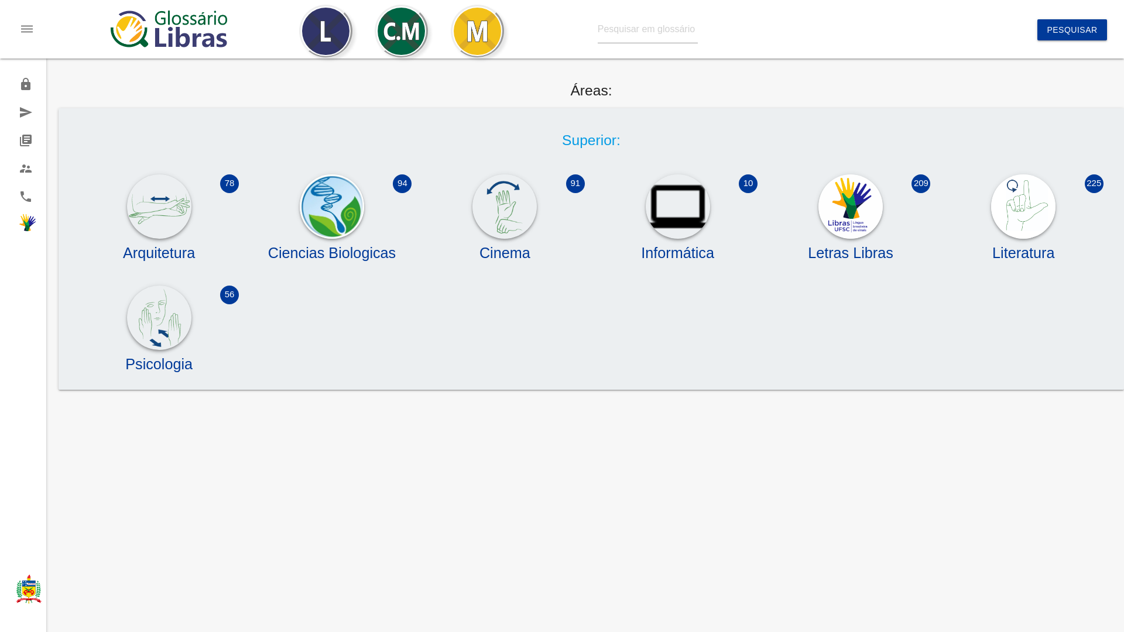  Describe the element at coordinates (333, 248) in the screenshot. I see `94
Ciencias Biologicas` at that location.